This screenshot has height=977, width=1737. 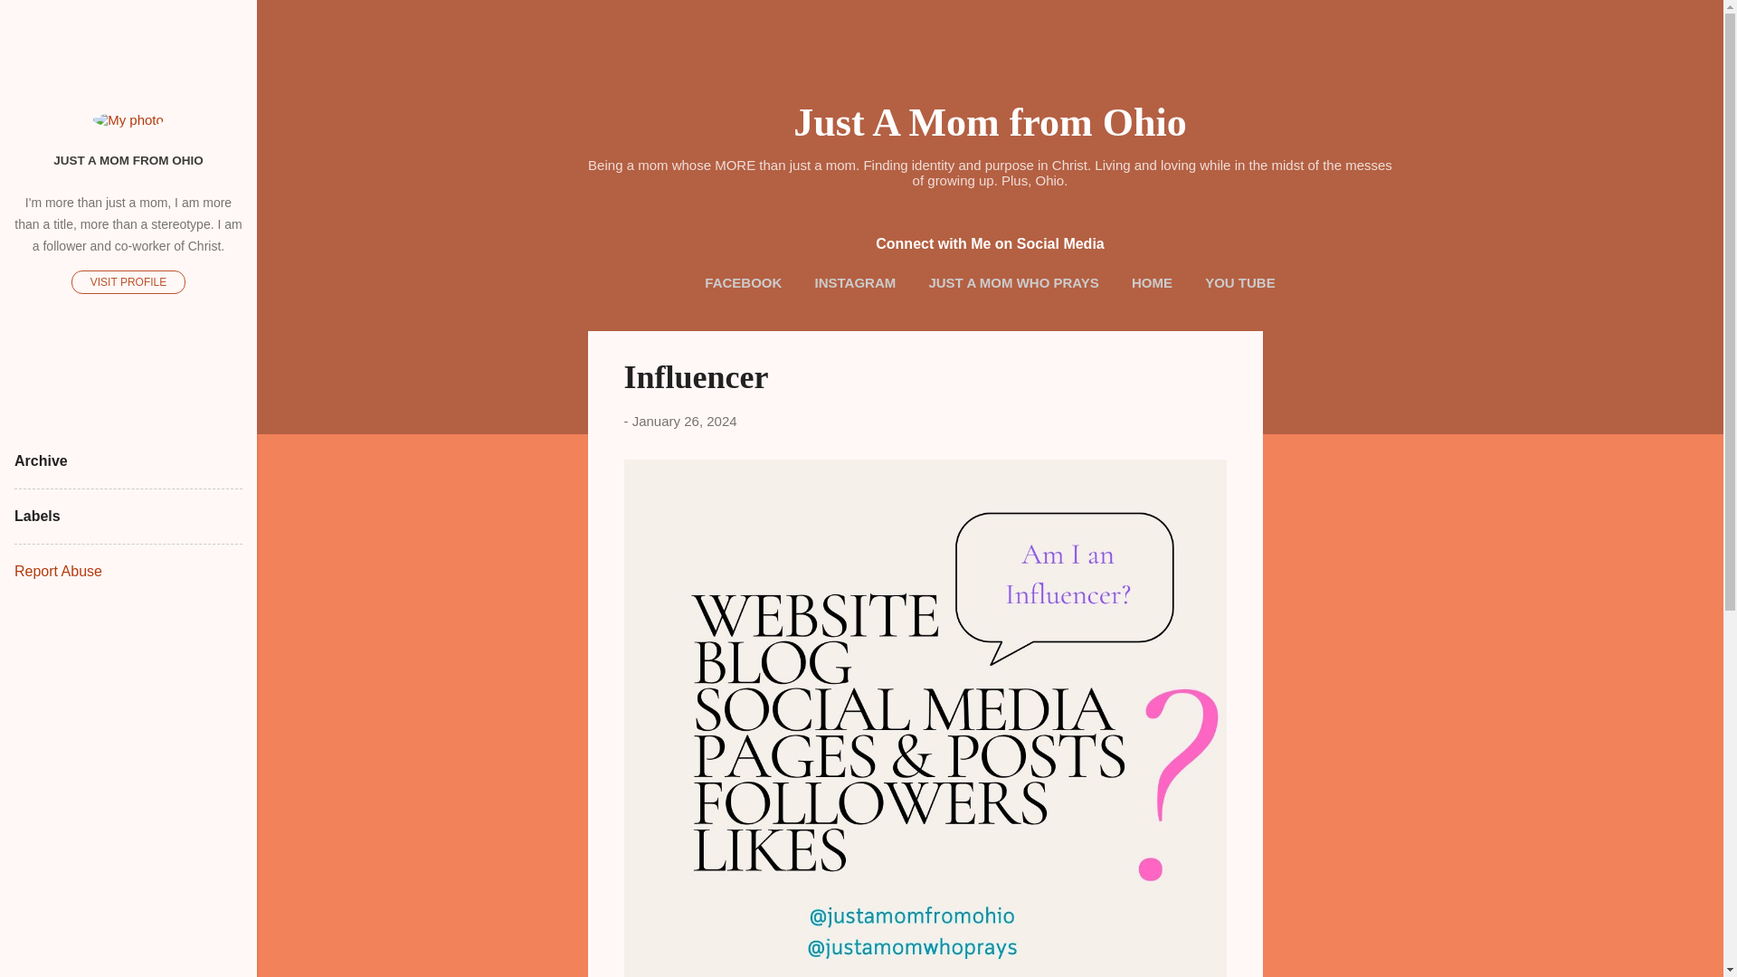 What do you see at coordinates (684, 421) in the screenshot?
I see `January 26, 2024` at bounding box center [684, 421].